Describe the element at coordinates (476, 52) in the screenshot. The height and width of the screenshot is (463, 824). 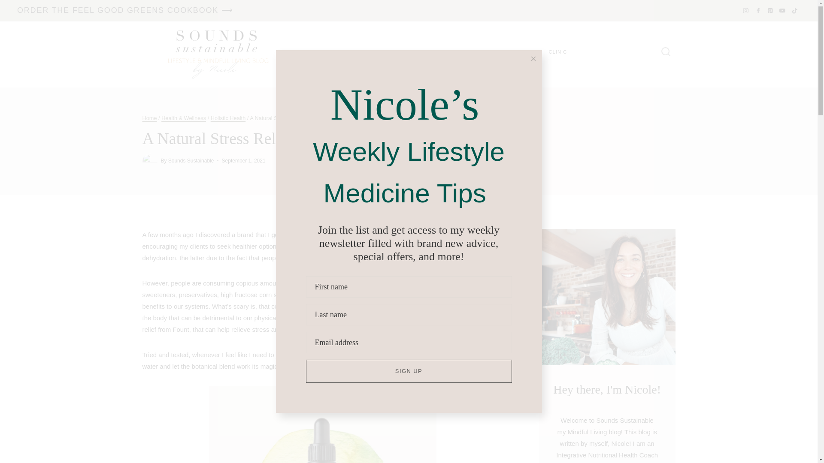
I see `CONTACT` at that location.